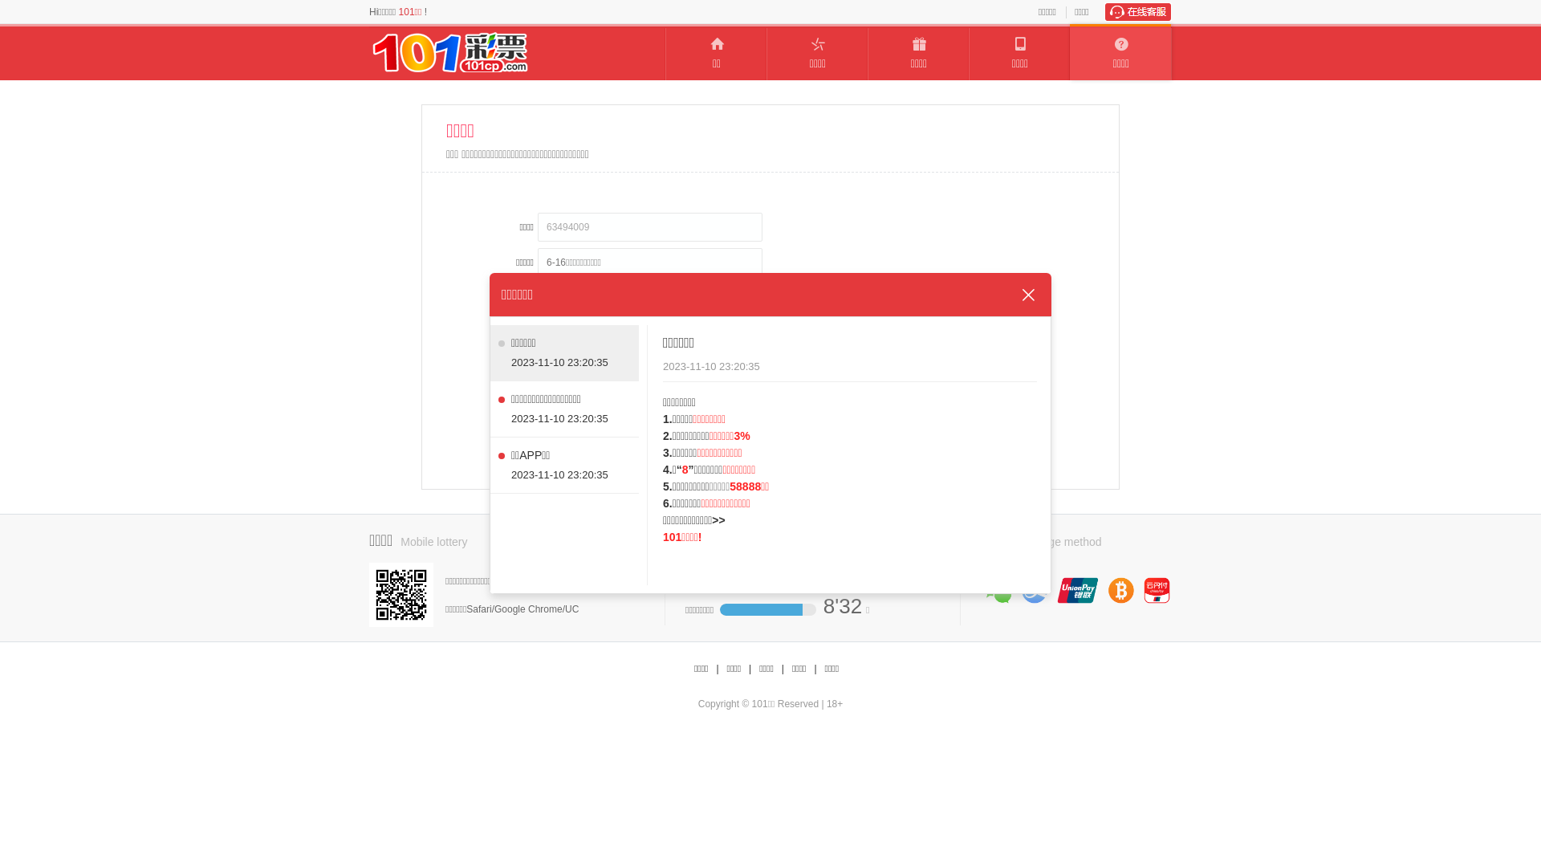 The height and width of the screenshot is (867, 1541). I want to click on |, so click(750, 670).